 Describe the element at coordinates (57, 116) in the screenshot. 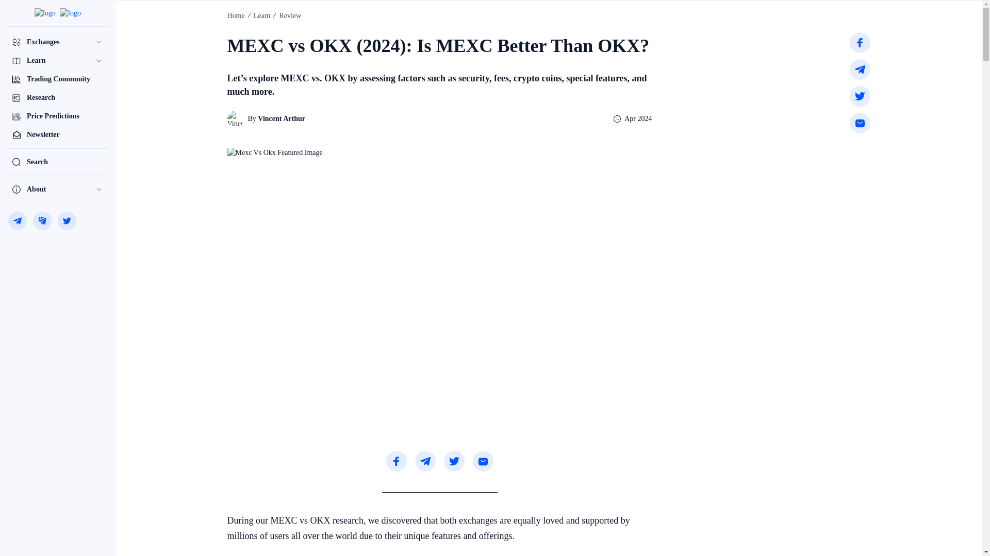

I see `Price Predictions` at that location.